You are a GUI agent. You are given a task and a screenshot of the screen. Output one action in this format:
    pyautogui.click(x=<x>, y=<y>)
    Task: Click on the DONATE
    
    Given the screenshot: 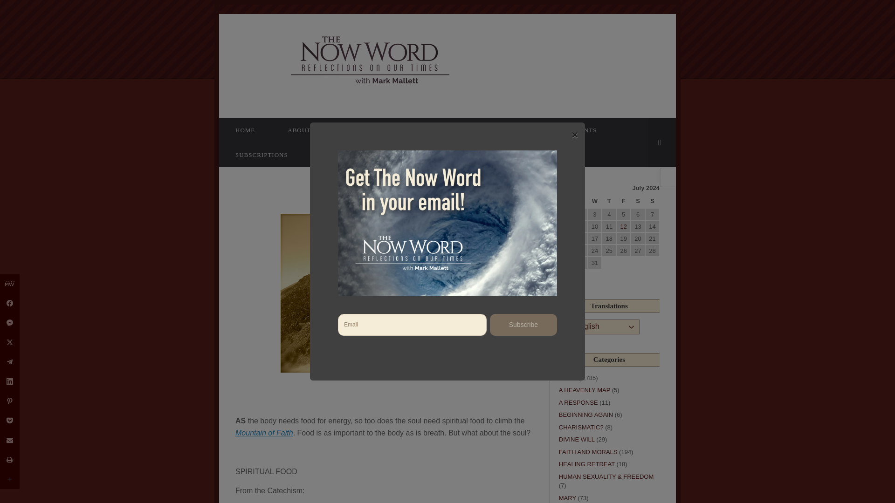 What is the action you would take?
    pyautogui.click(x=357, y=129)
    